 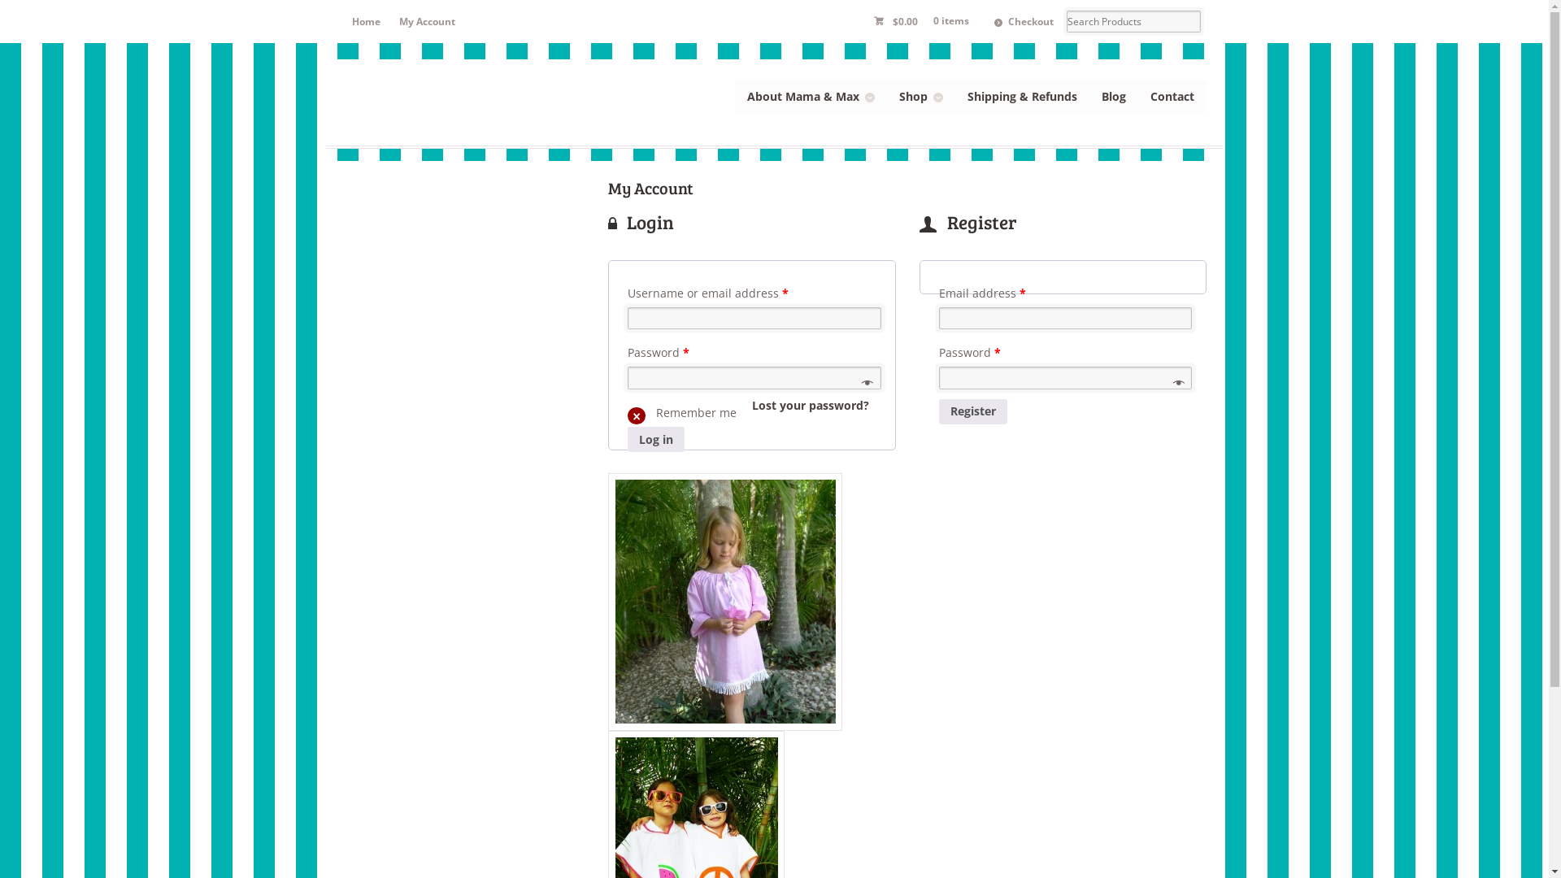 What do you see at coordinates (67, 11) in the screenshot?
I see `Search` at bounding box center [67, 11].